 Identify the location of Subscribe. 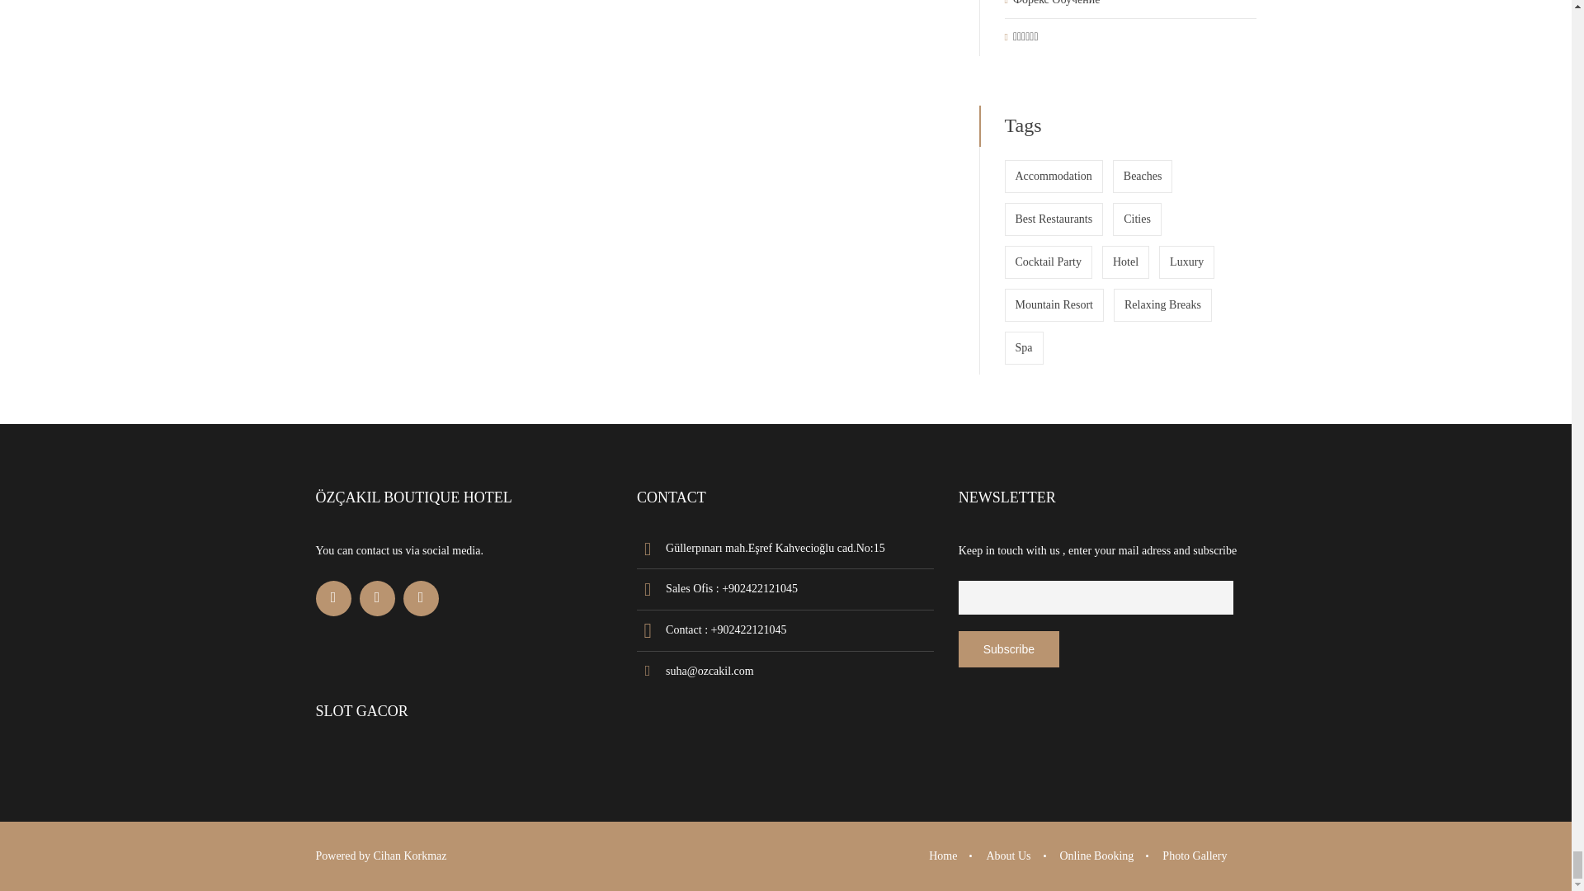
(1008, 648).